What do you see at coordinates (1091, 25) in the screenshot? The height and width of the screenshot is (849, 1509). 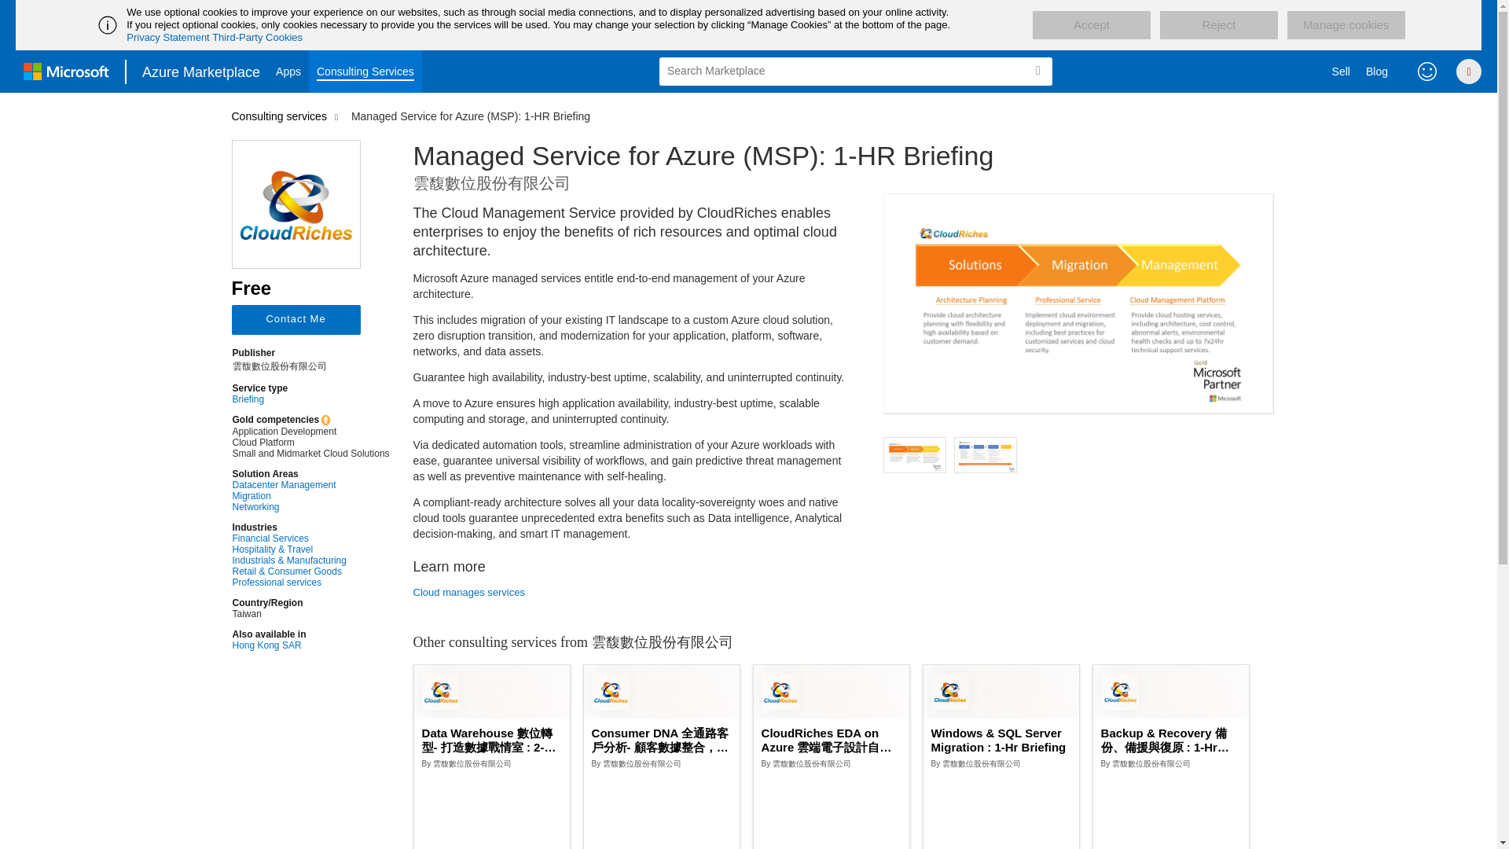 I see `Accept` at bounding box center [1091, 25].